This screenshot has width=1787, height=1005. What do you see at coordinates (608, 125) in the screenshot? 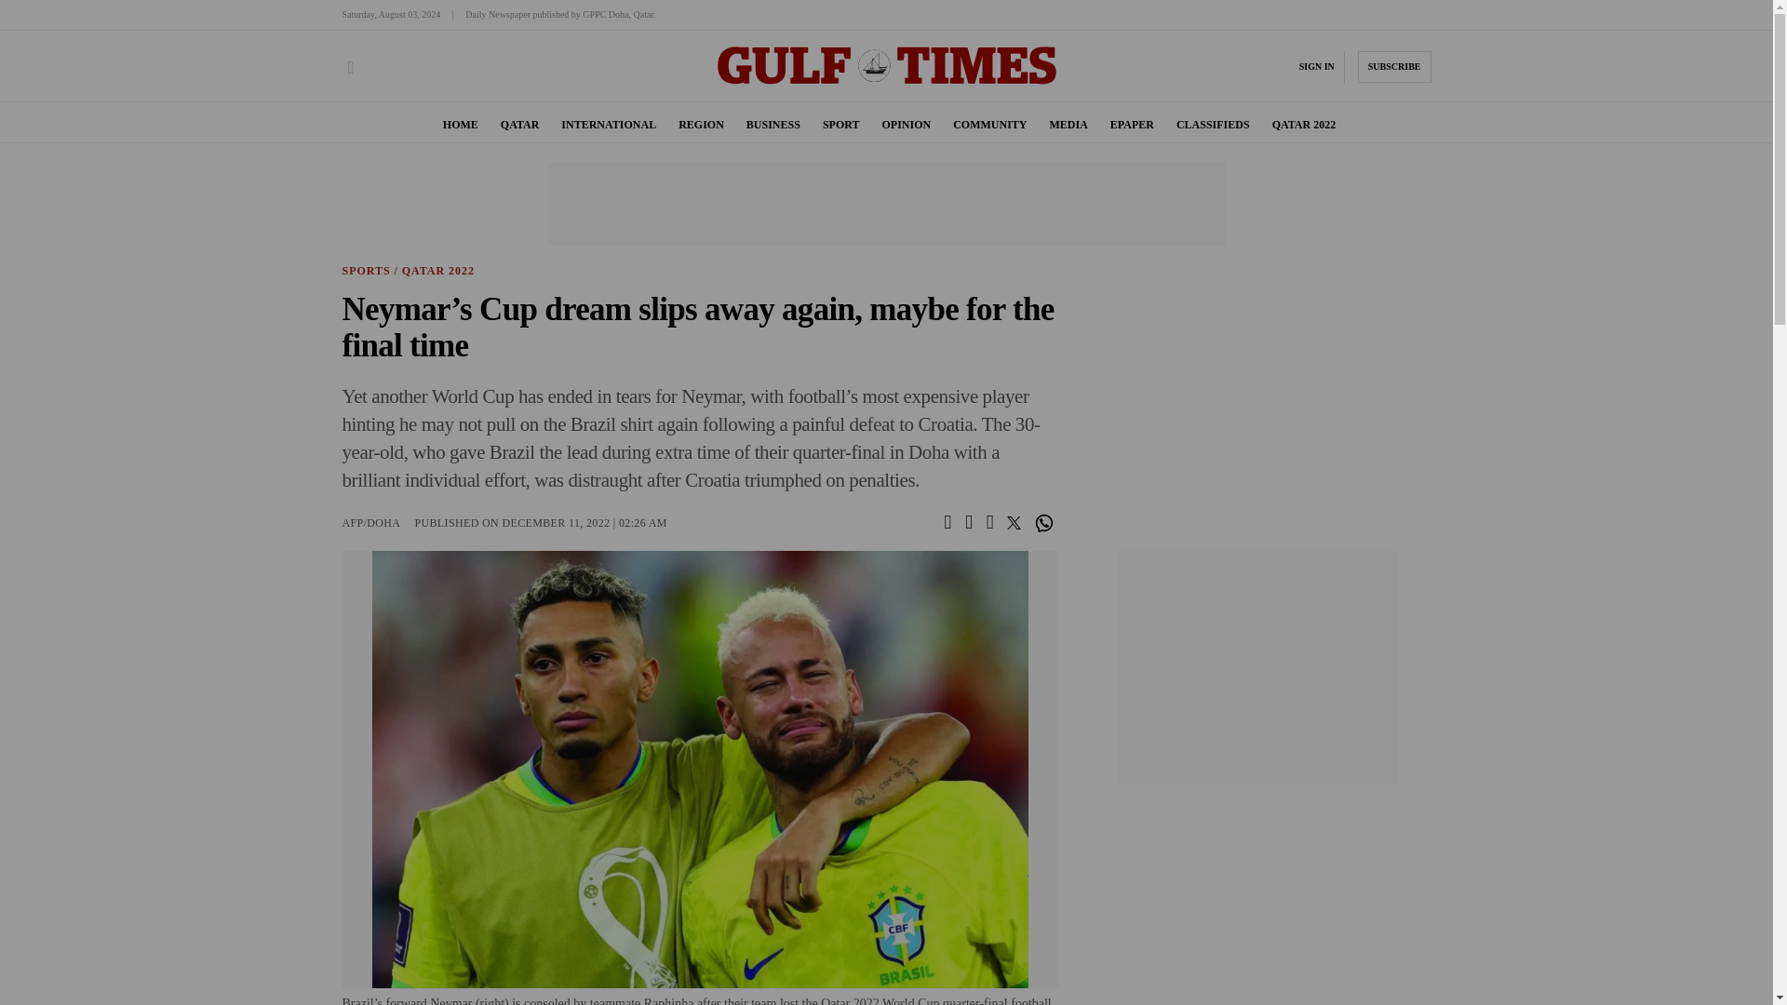
I see `INTERNATIONAL` at bounding box center [608, 125].